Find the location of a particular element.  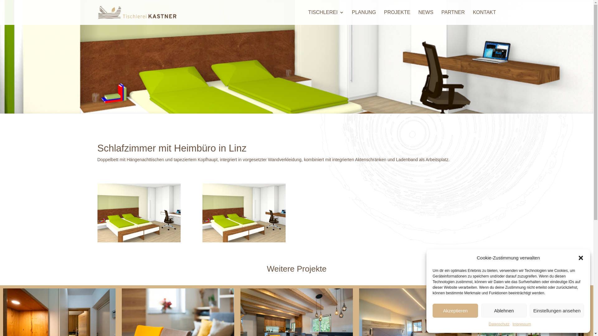

PARTNER is located at coordinates (453, 17).